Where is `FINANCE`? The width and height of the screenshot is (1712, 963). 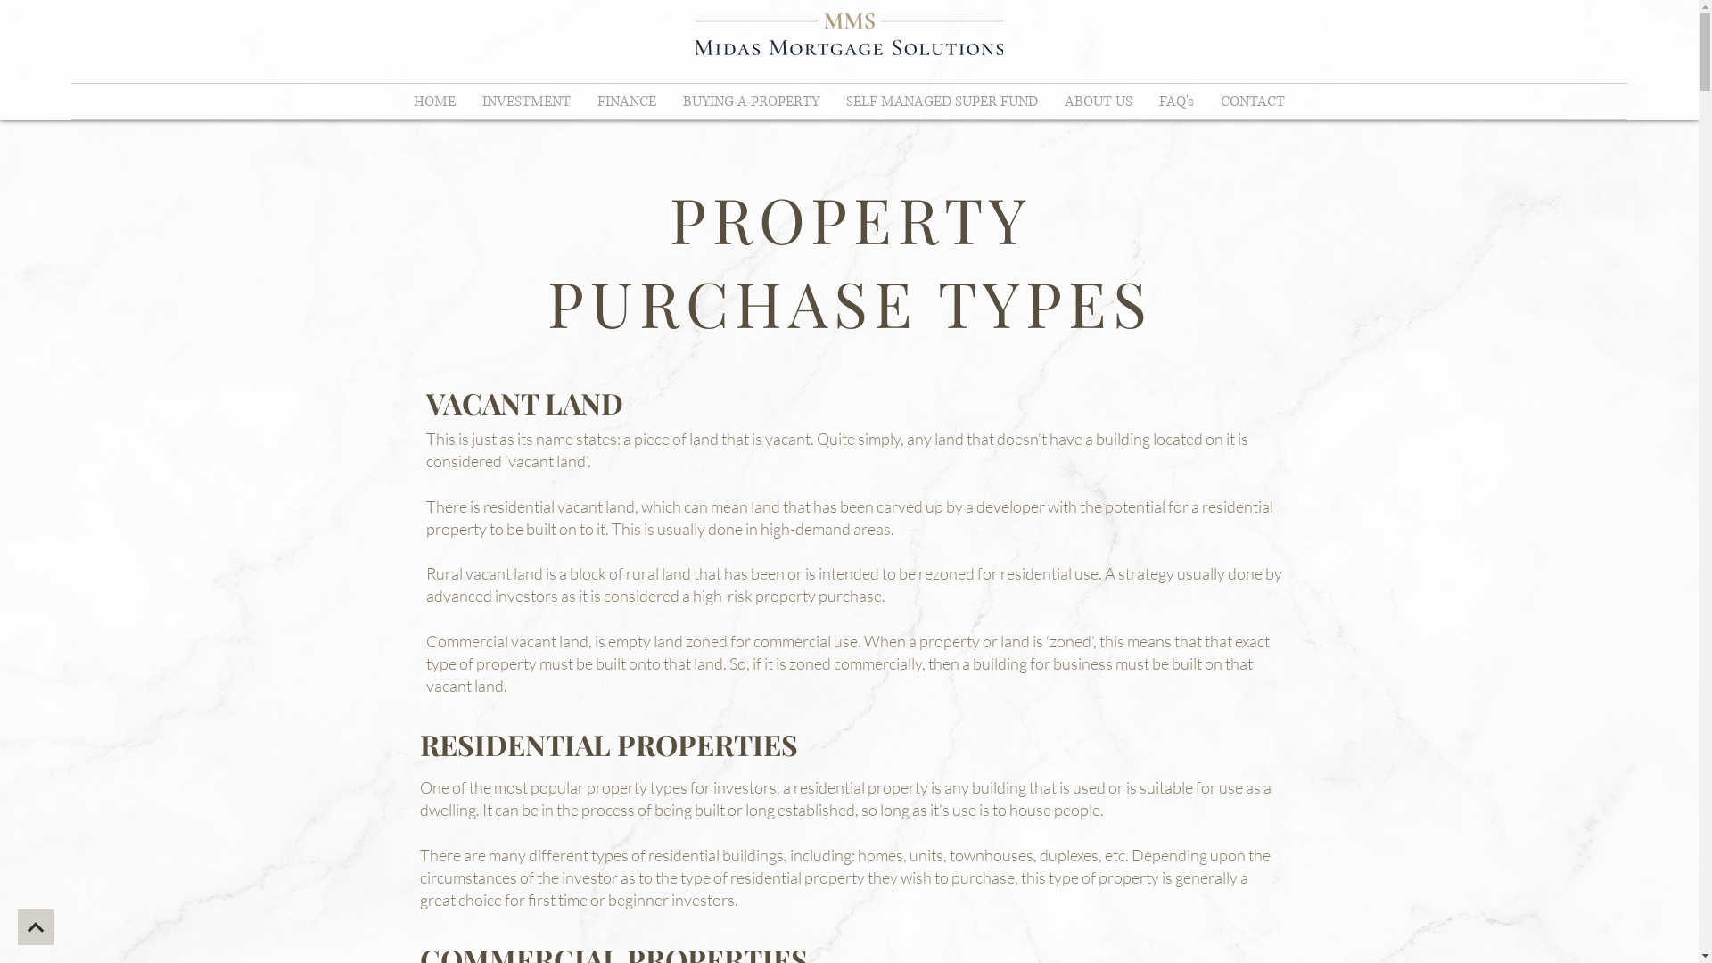 FINANCE is located at coordinates (627, 102).